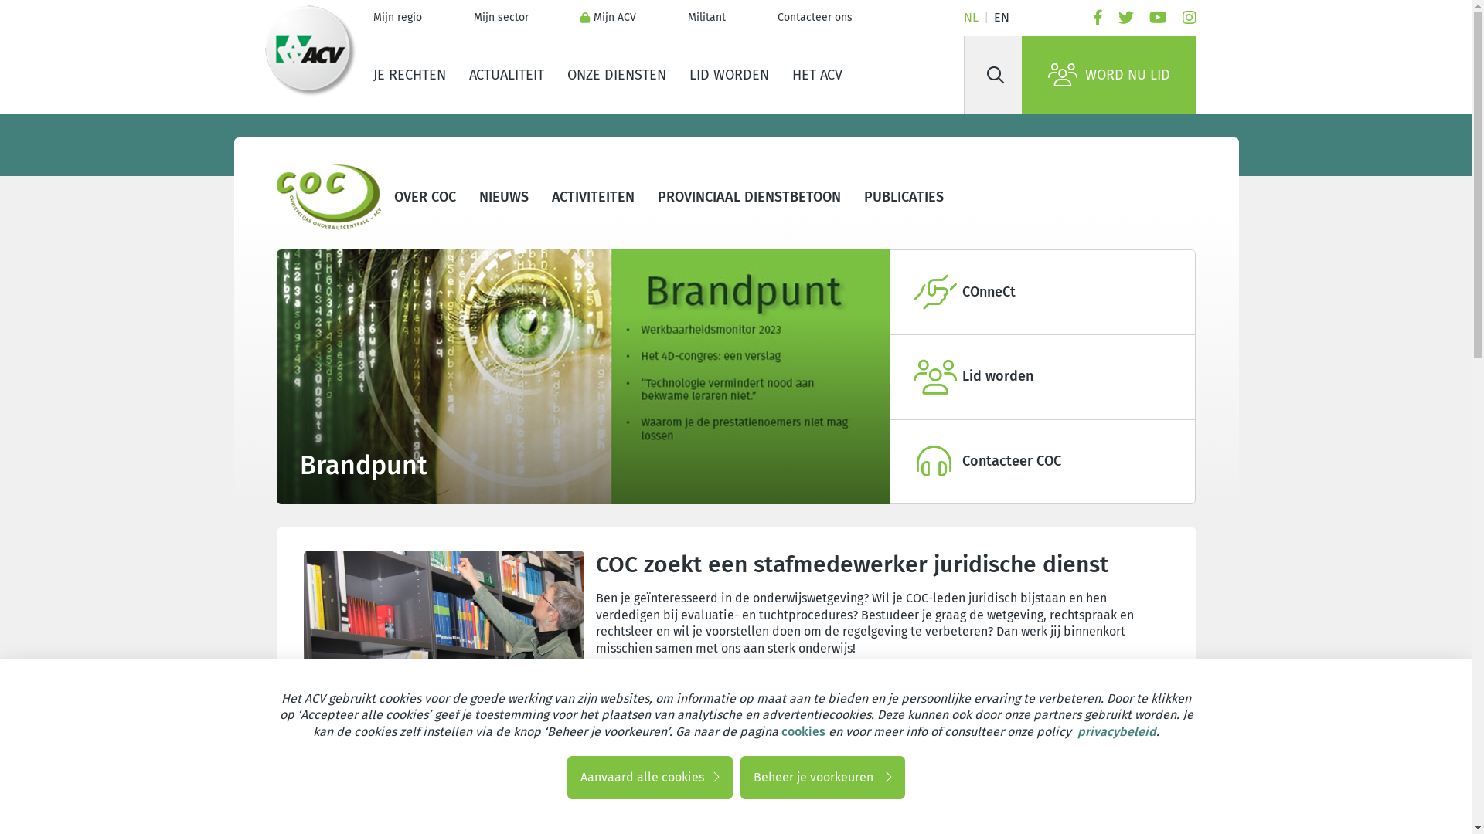 The width and height of the screenshot is (1484, 834). What do you see at coordinates (444, 634) in the screenshot?
I see `vacature` at bounding box center [444, 634].